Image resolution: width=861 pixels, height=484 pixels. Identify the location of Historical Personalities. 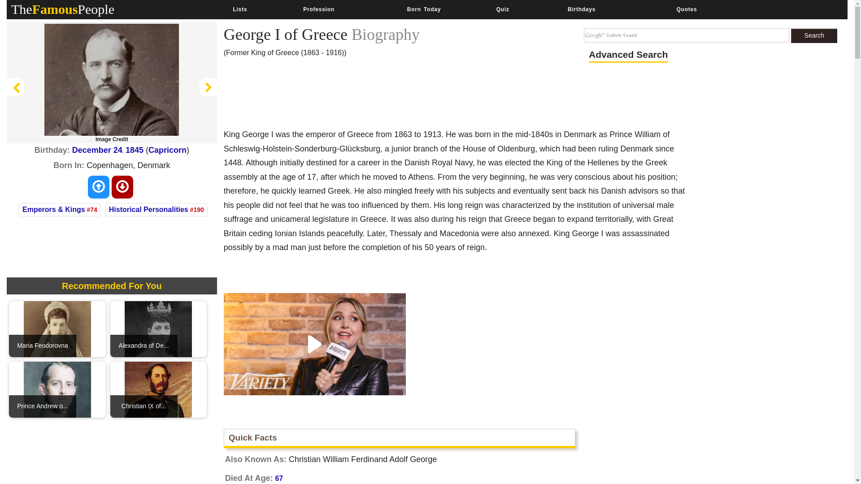
(149, 210).